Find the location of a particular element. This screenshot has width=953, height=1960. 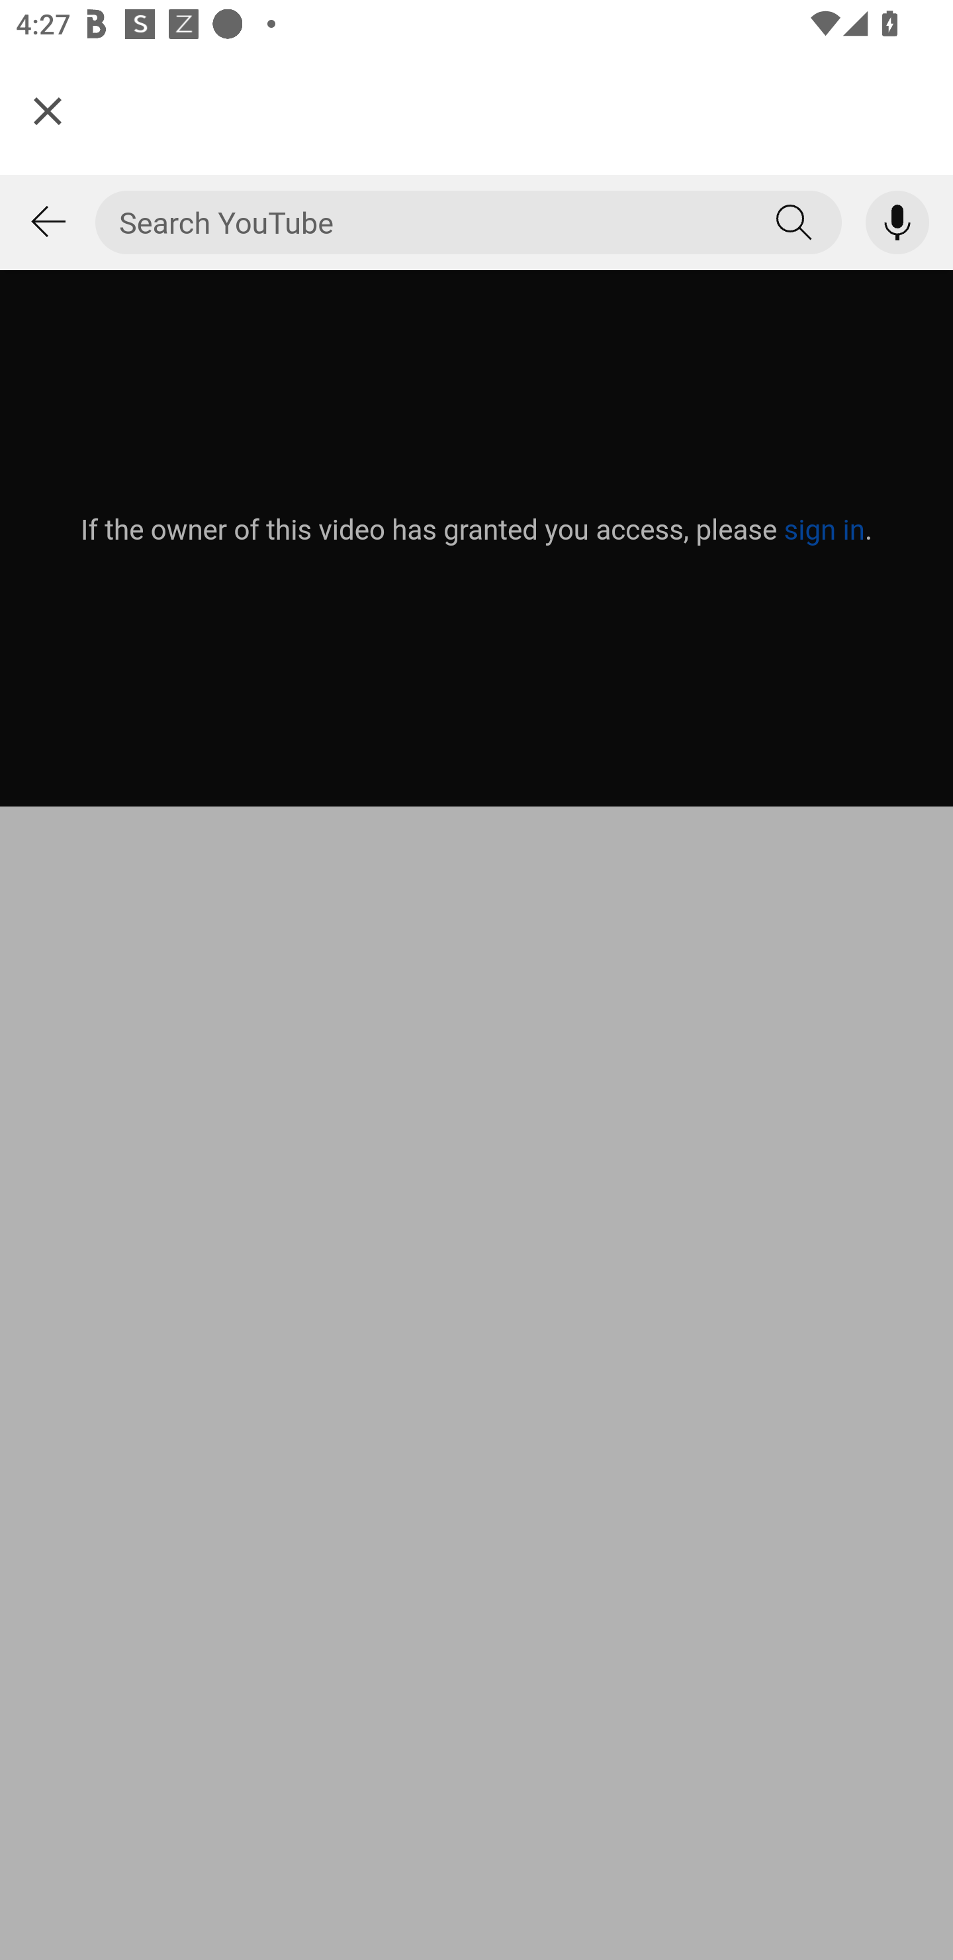

Close search Search YouTube Search with your voice is located at coordinates (476, 490).